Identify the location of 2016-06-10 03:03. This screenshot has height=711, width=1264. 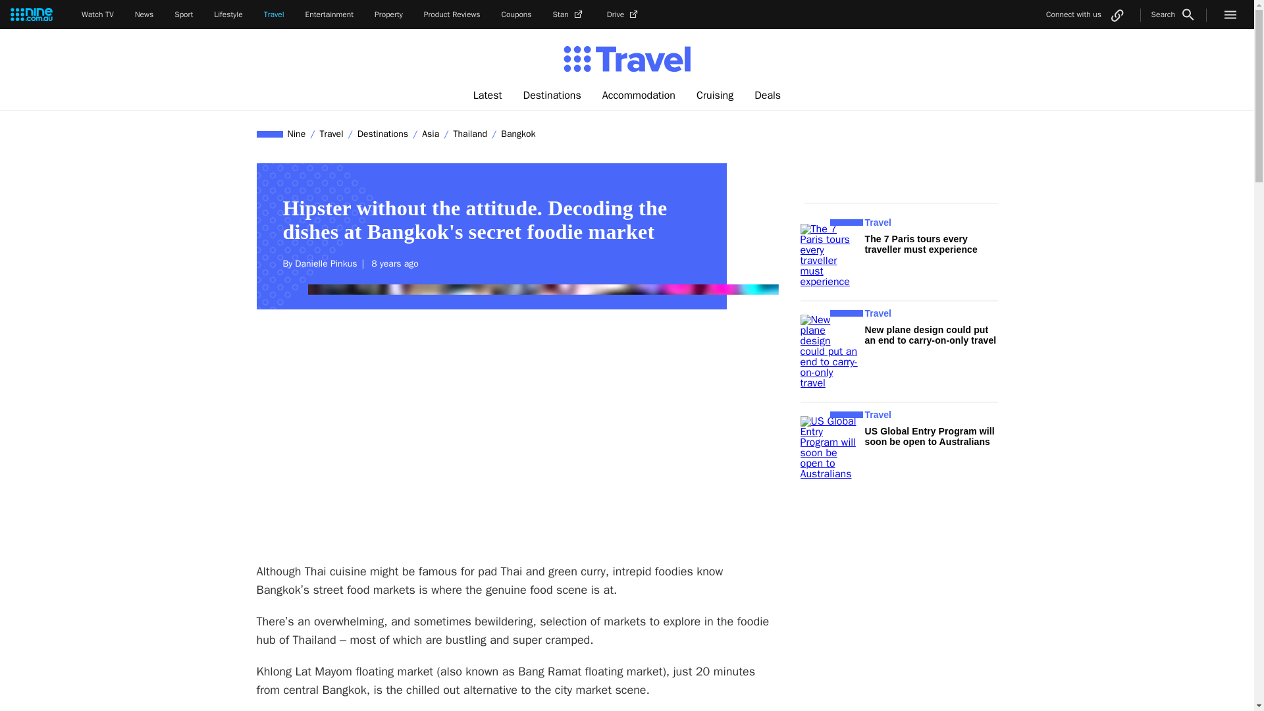
(392, 263).